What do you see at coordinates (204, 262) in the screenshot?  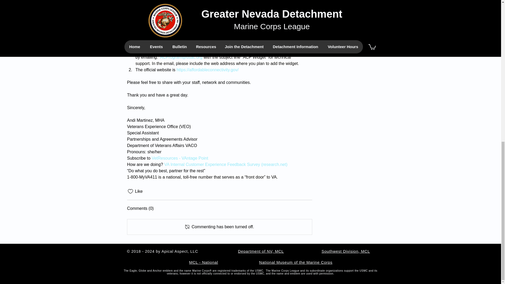 I see `MCL - National` at bounding box center [204, 262].